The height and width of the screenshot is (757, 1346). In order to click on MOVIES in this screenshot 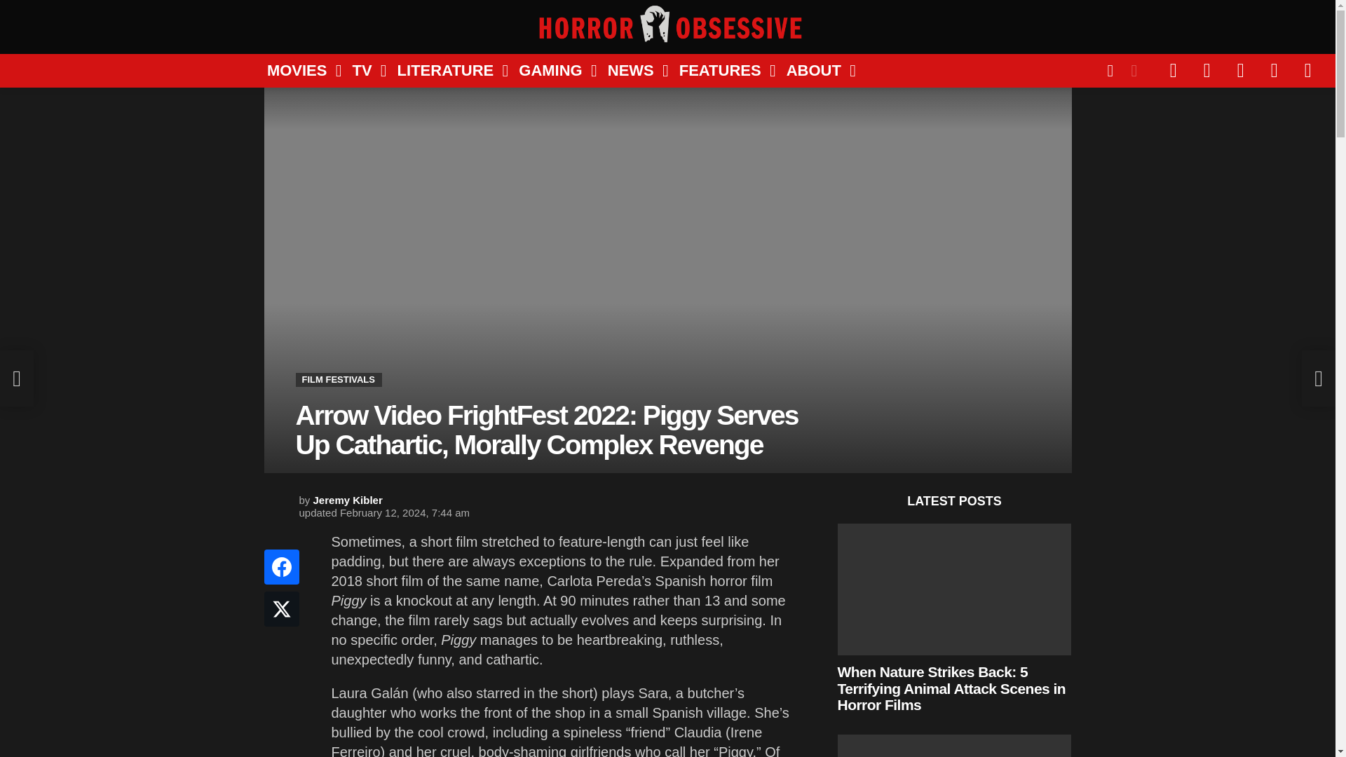, I will do `click(299, 70)`.